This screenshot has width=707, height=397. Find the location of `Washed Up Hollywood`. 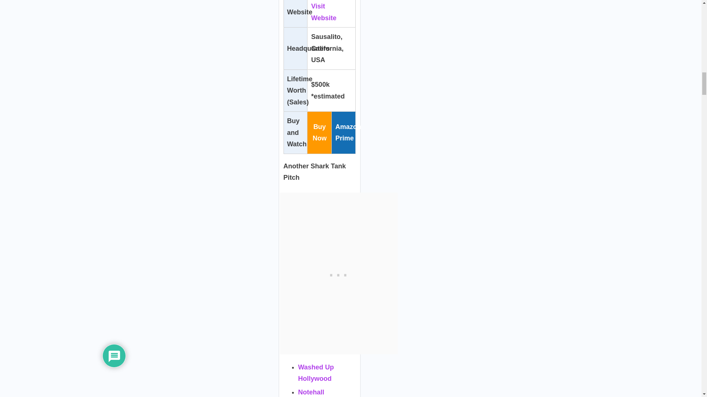

Washed Up Hollywood is located at coordinates (316, 373).